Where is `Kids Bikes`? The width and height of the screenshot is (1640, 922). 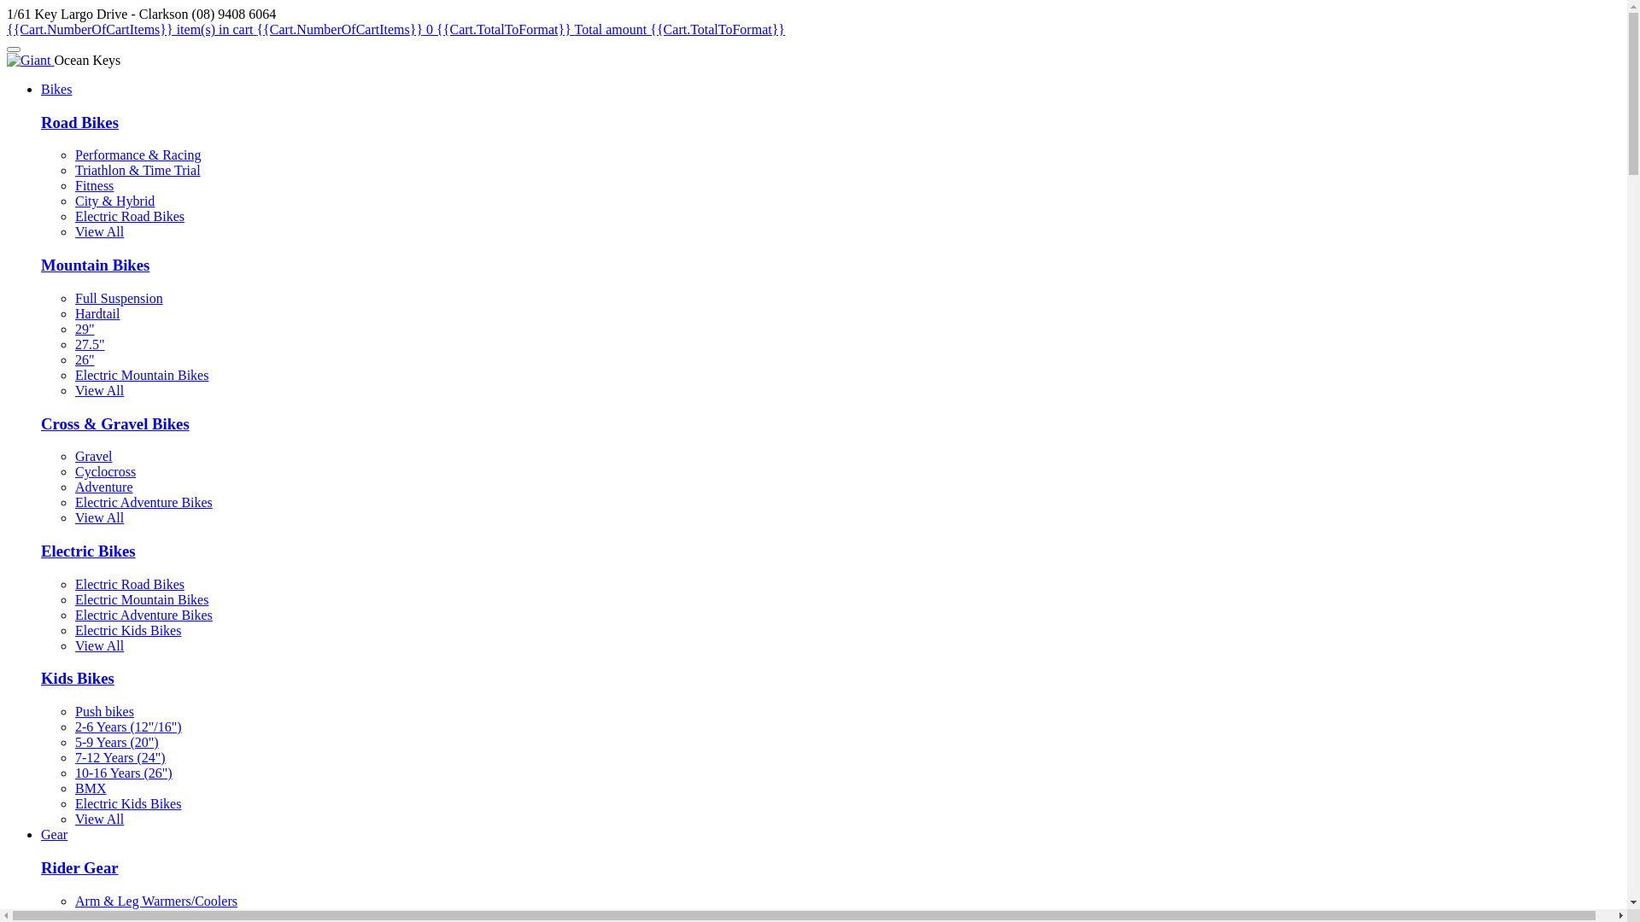 Kids Bikes is located at coordinates (78, 678).